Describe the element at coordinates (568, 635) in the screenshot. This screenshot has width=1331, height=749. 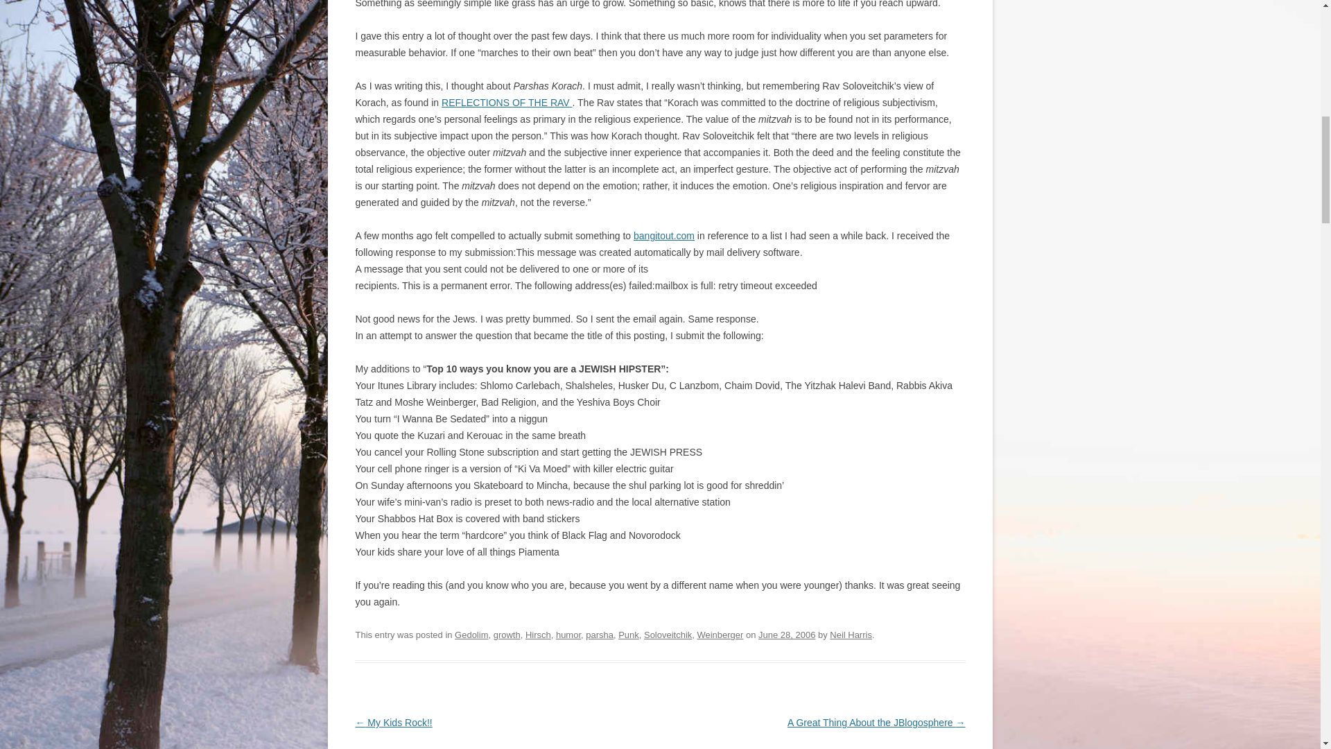
I see `humor` at that location.